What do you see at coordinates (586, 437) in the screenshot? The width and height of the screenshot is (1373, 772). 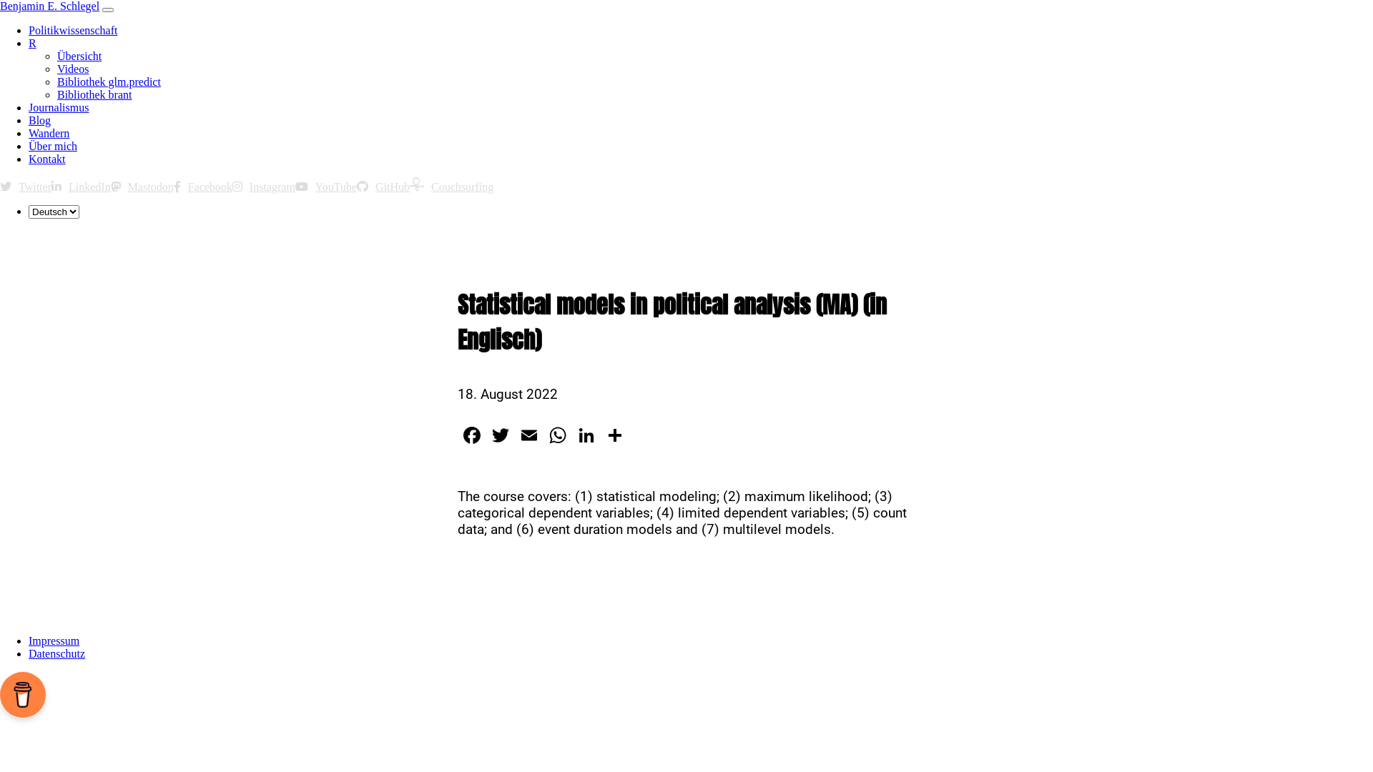 I see `LinkedIn` at bounding box center [586, 437].